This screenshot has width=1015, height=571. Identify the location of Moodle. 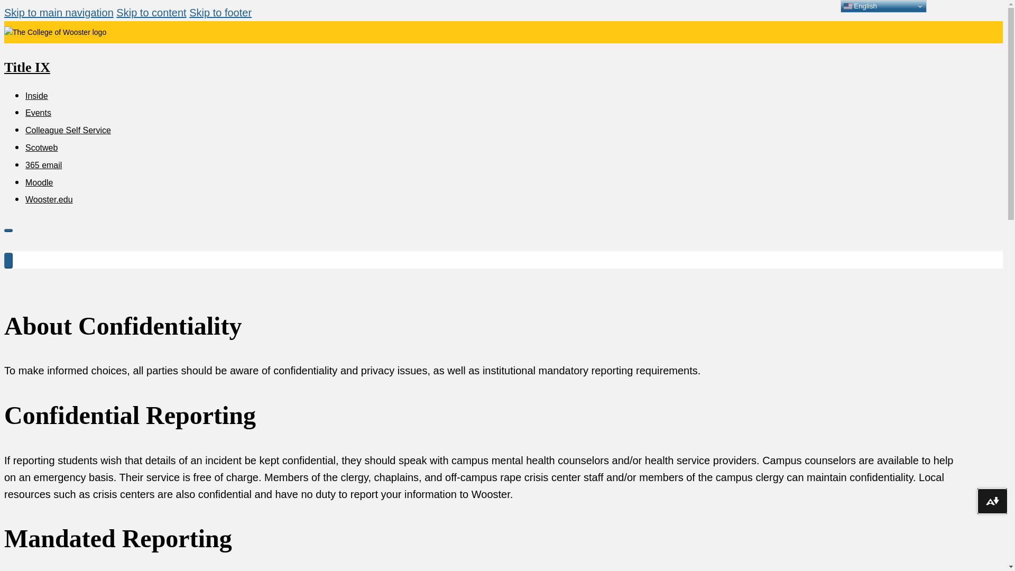
(39, 182).